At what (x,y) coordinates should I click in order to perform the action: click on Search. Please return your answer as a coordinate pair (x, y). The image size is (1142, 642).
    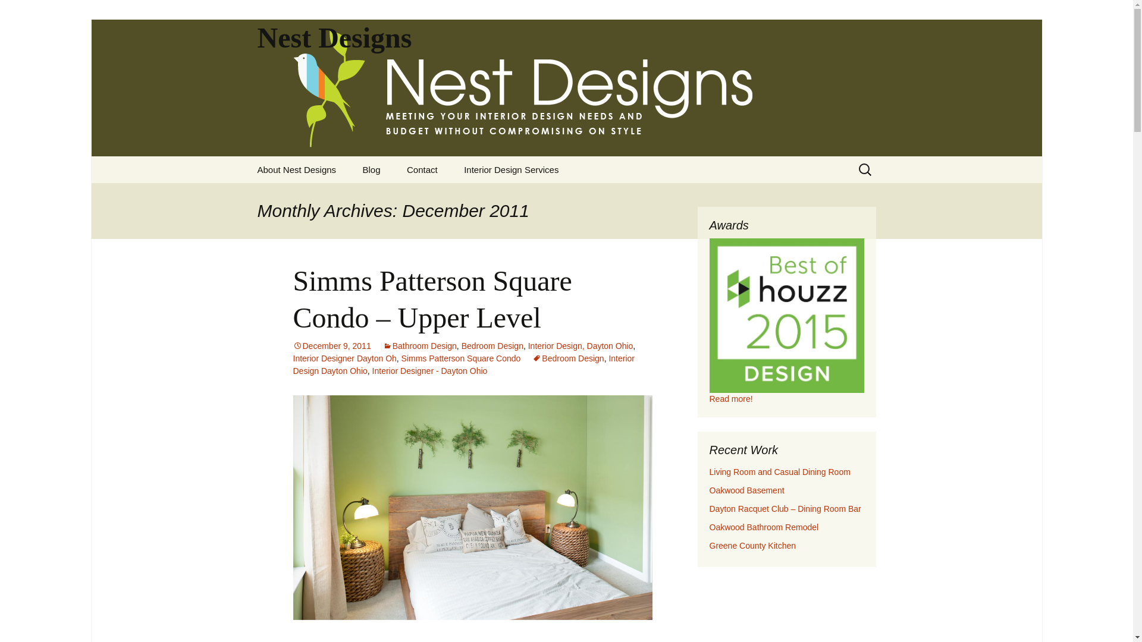
    Looking at the image, I should click on (14, 12).